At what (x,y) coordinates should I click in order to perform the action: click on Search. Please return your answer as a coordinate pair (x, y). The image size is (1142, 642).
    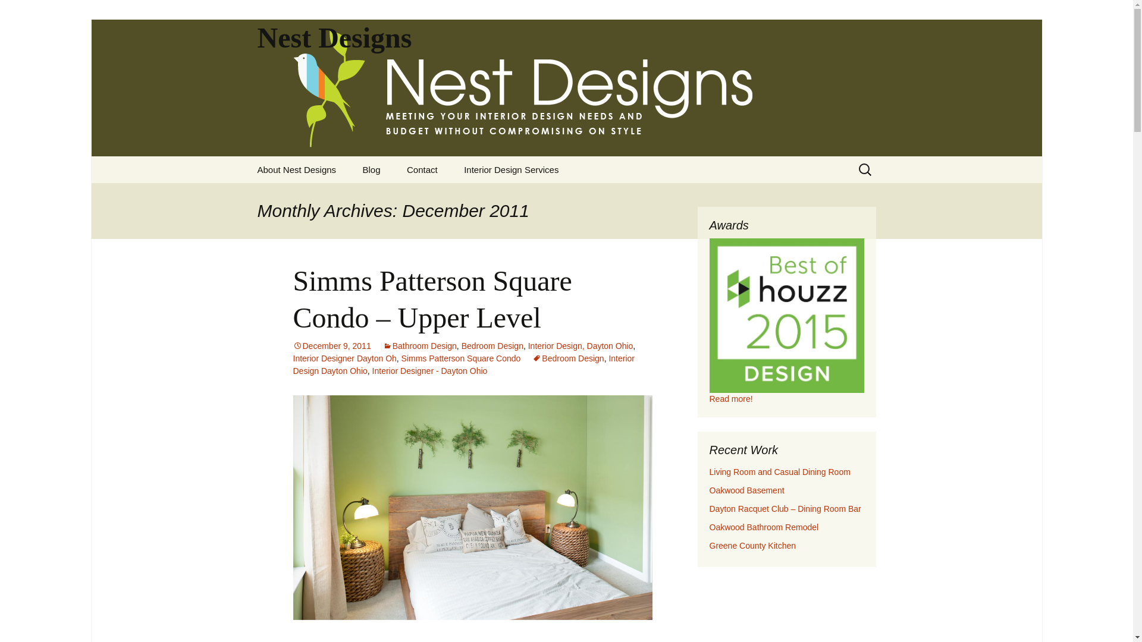
    Looking at the image, I should click on (14, 12).